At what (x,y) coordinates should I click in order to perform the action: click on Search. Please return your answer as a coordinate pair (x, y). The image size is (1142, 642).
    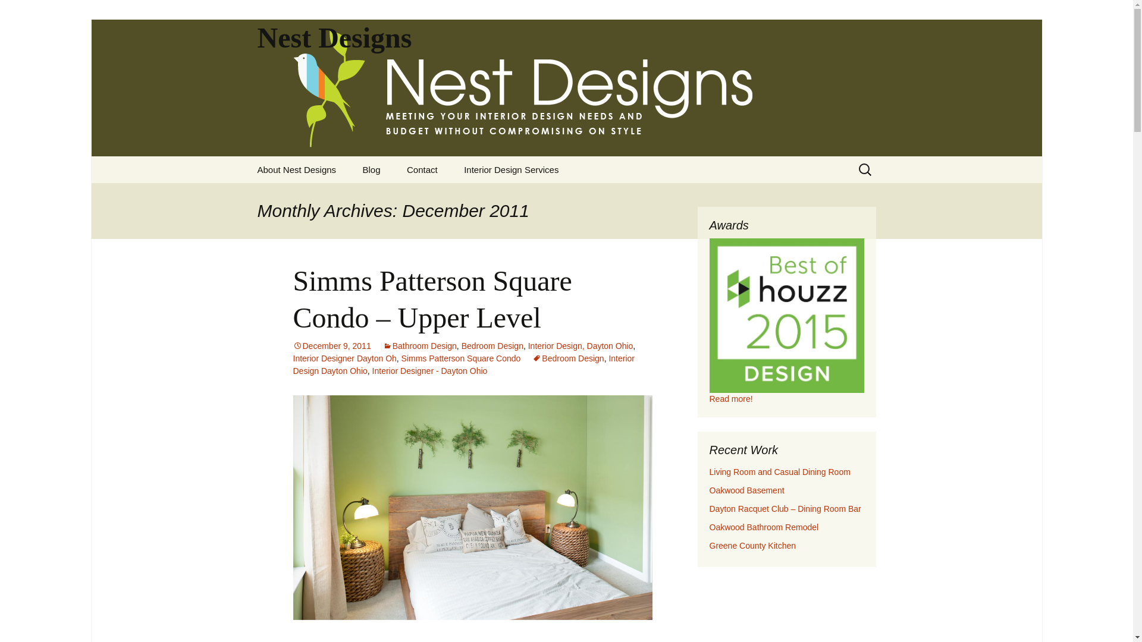
    Looking at the image, I should click on (14, 12).